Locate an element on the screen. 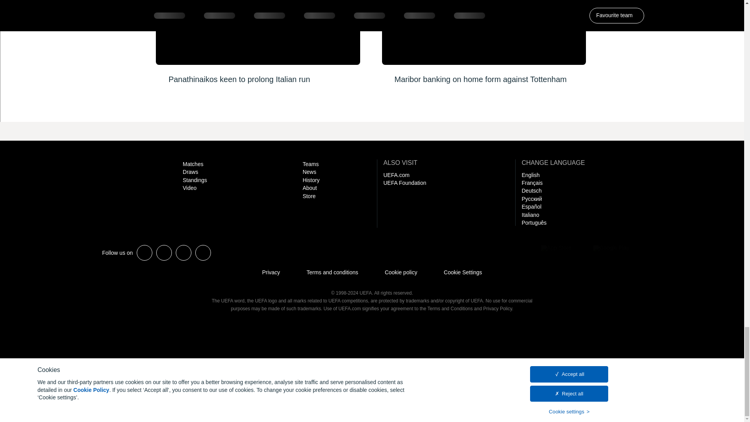 This screenshot has width=750, height=422. Standings is located at coordinates (195, 180).